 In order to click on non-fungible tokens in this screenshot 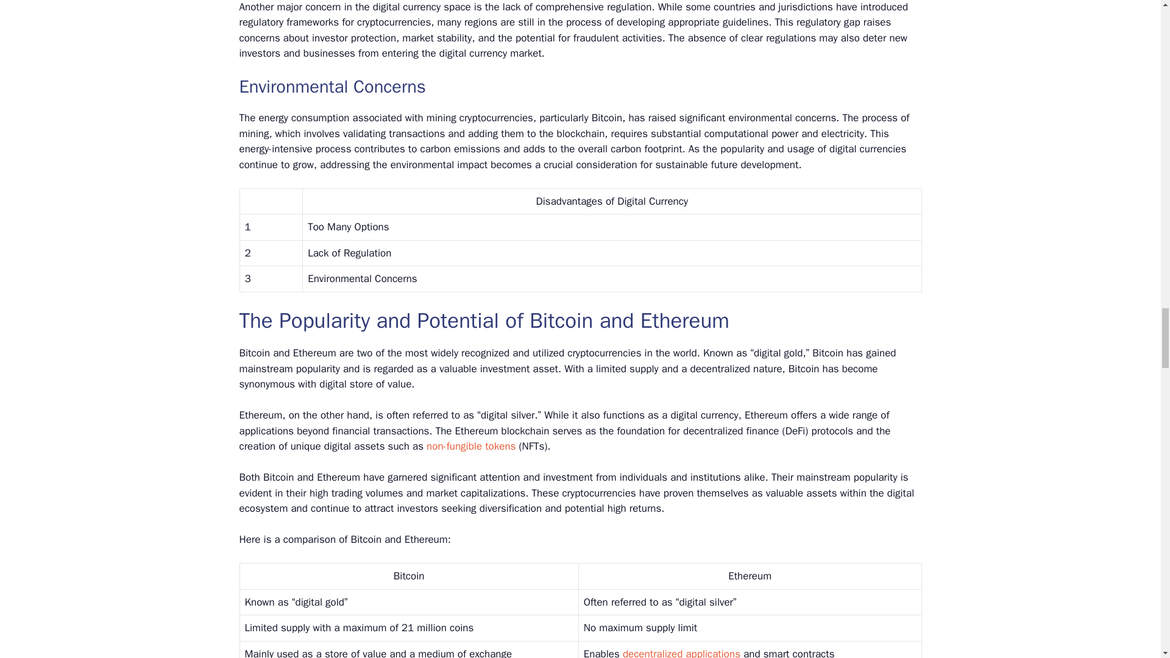, I will do `click(471, 446)`.